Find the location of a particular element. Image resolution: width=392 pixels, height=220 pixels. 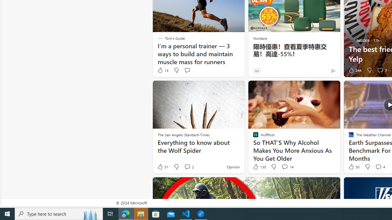

Hide this story is located at coordinates (322, 185).